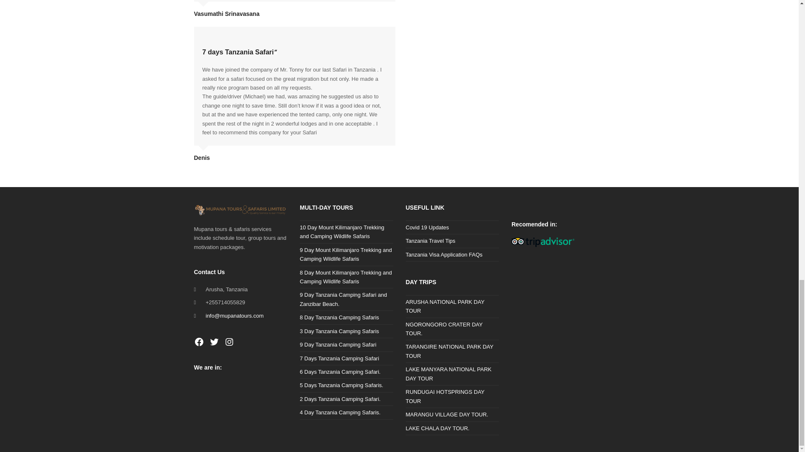 The width and height of the screenshot is (805, 452). I want to click on 3 Day Tanzania Camping Safaris, so click(339, 331).